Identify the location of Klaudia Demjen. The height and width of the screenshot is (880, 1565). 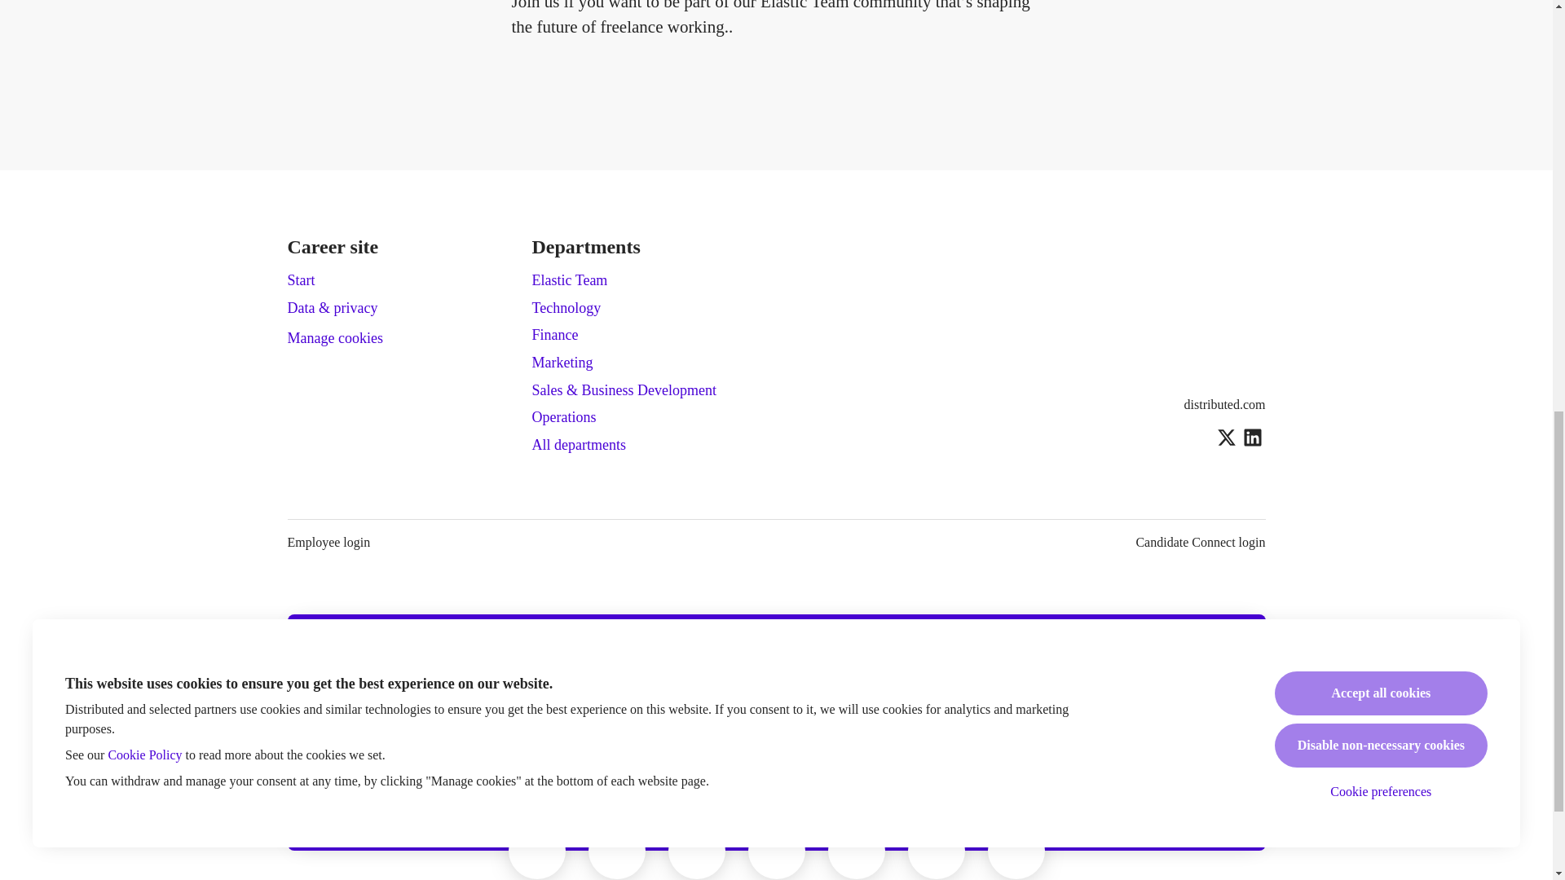
(615, 850).